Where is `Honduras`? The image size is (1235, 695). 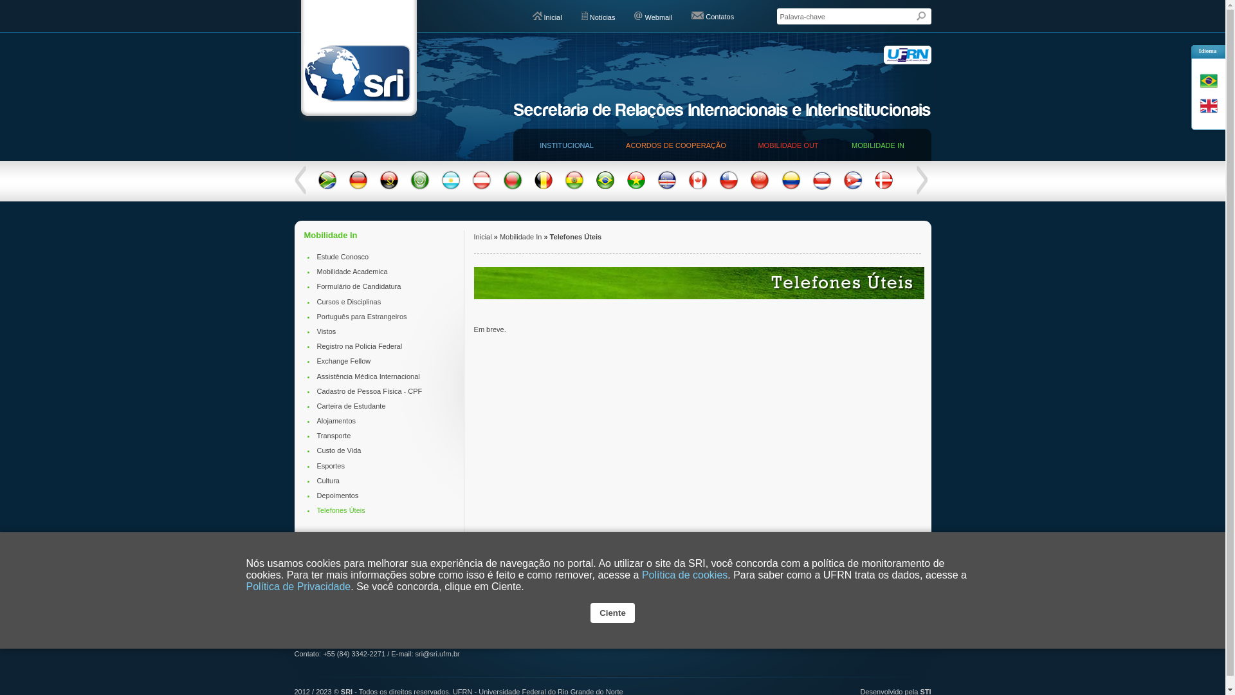 Honduras is located at coordinates (1225, 187).